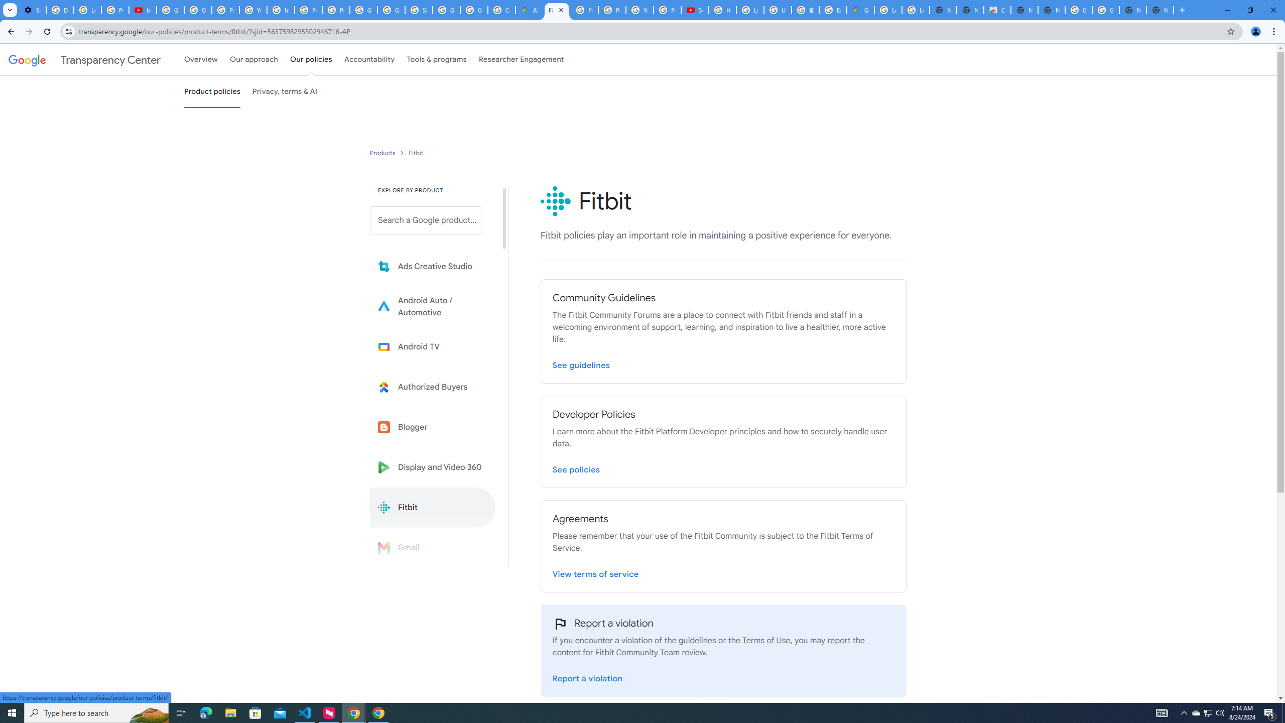 Image resolution: width=1285 pixels, height=723 pixels. What do you see at coordinates (501, 10) in the screenshot?
I see `Create your Google Account` at bounding box center [501, 10].